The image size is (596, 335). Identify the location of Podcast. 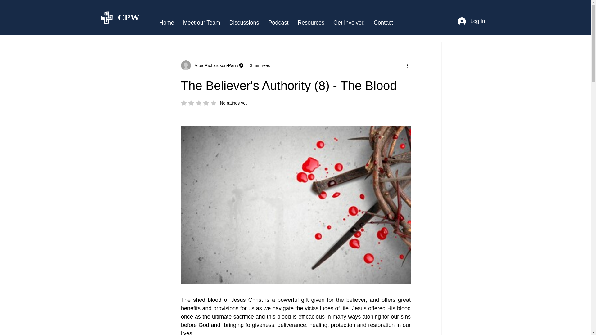
(260, 65).